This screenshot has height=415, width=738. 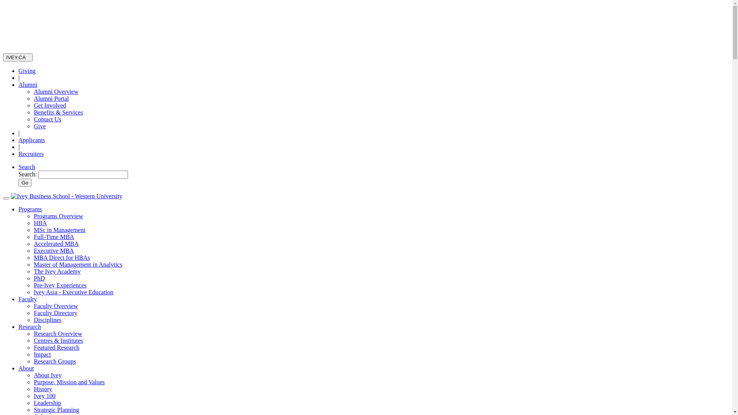 What do you see at coordinates (39, 278) in the screenshot?
I see `PhD` at bounding box center [39, 278].